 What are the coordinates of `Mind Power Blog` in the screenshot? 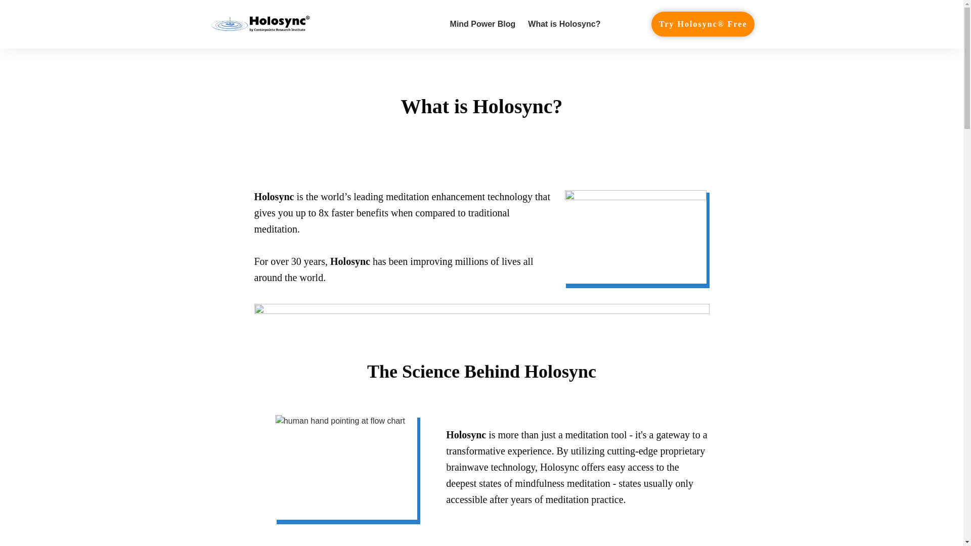 It's located at (482, 24).